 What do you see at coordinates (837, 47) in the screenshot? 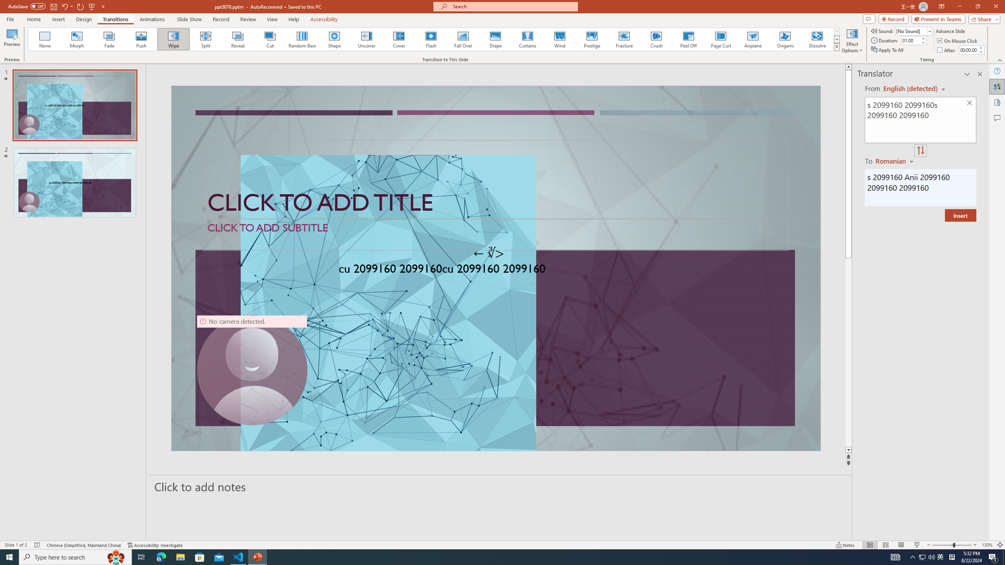
I see `Class: NetUIImage` at bounding box center [837, 47].